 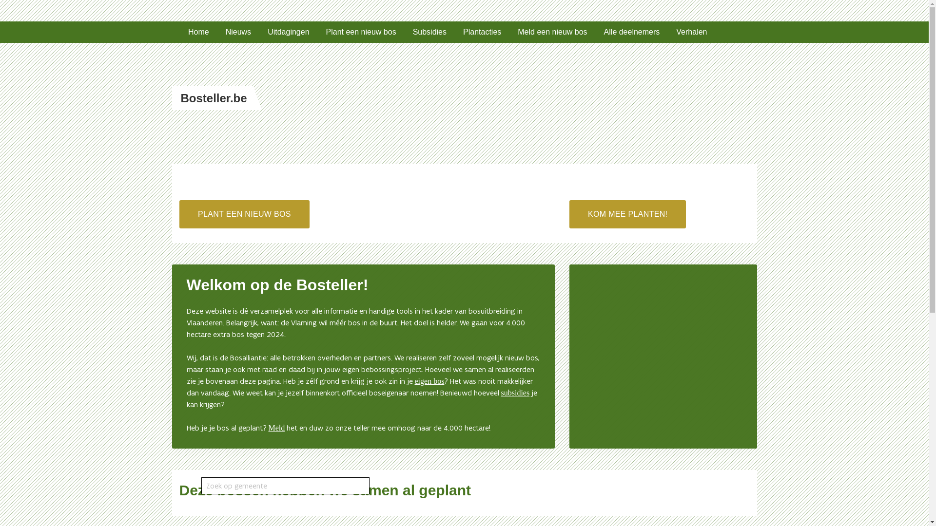 What do you see at coordinates (276, 428) in the screenshot?
I see `Meld` at bounding box center [276, 428].